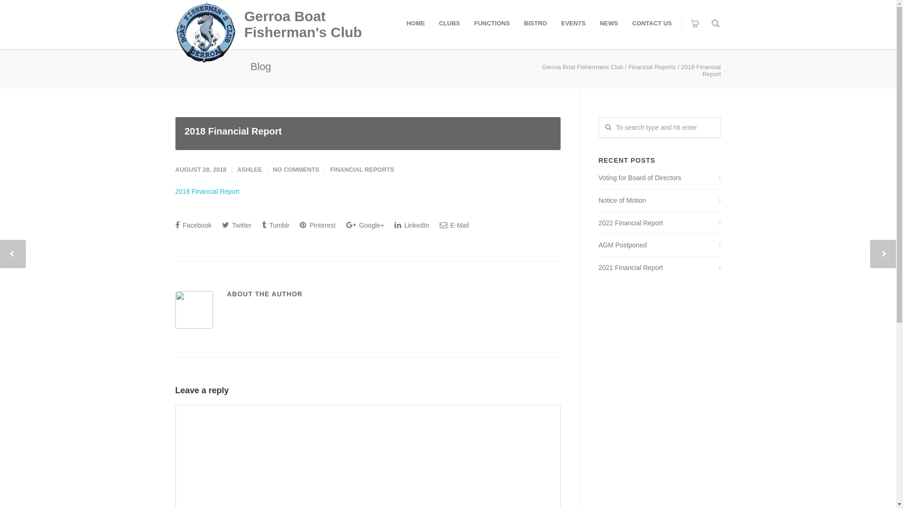 The height and width of the screenshot is (508, 903). What do you see at coordinates (652, 67) in the screenshot?
I see `Financial Reports` at bounding box center [652, 67].